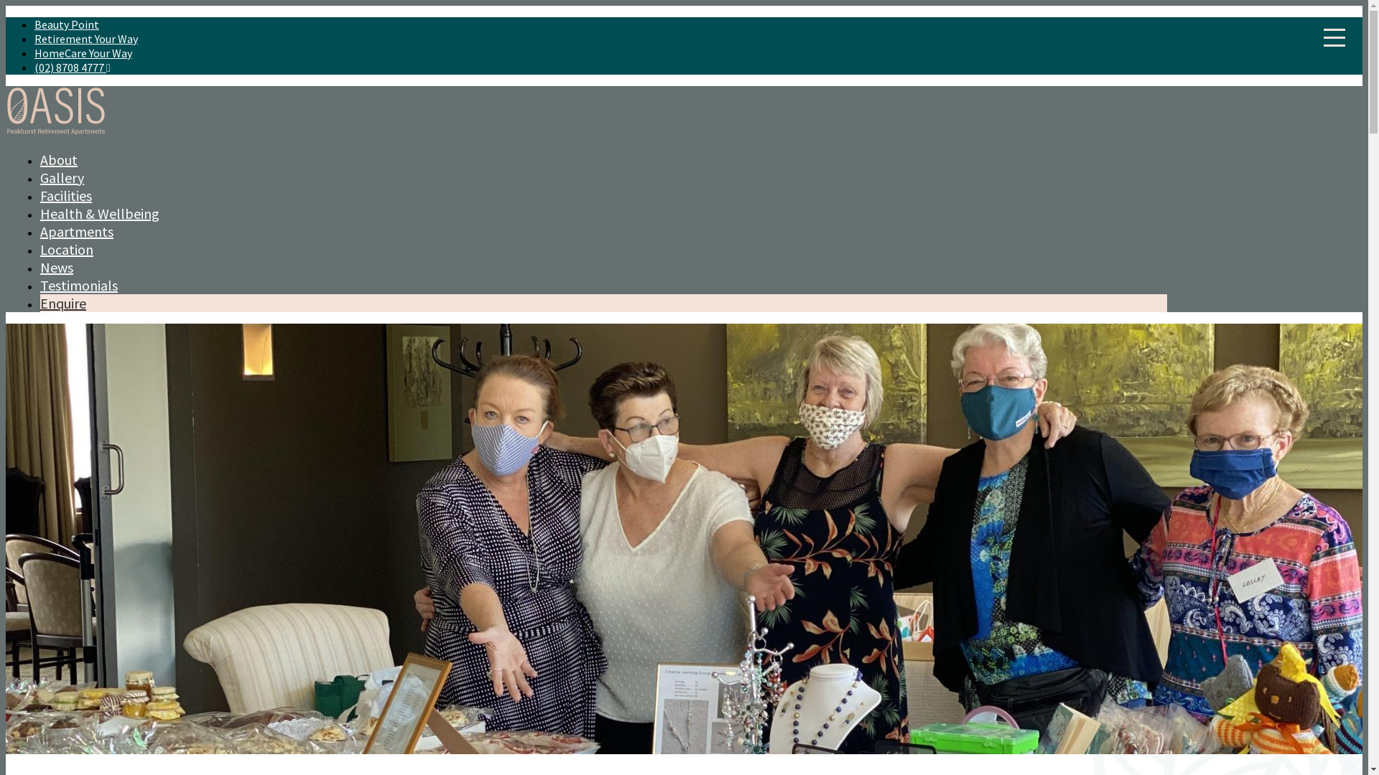 This screenshot has height=775, width=1379. What do you see at coordinates (100, 214) in the screenshot?
I see `Health & Wellbeing` at bounding box center [100, 214].